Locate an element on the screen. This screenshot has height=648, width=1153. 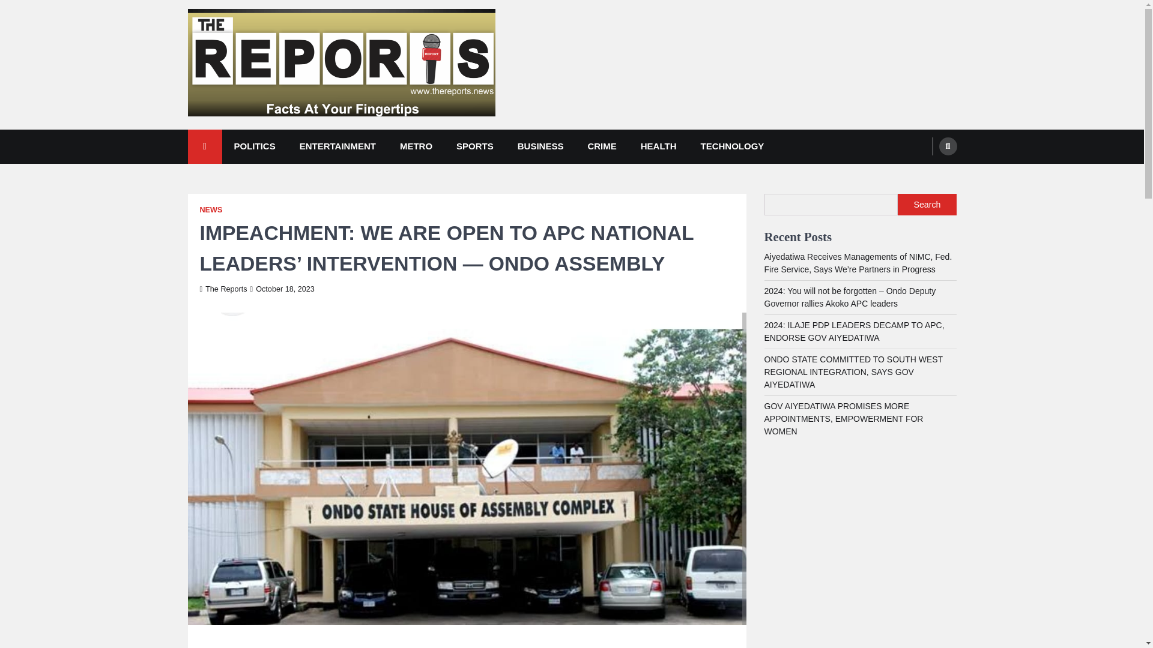
NEWS is located at coordinates (211, 210).